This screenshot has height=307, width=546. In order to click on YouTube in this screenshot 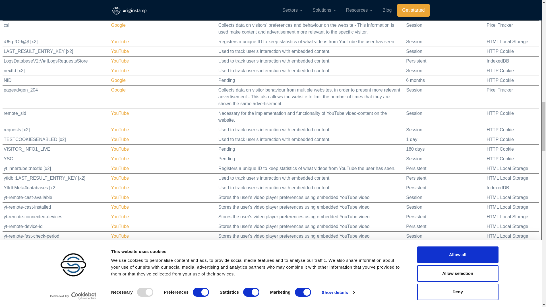, I will do `click(120, 217)`.